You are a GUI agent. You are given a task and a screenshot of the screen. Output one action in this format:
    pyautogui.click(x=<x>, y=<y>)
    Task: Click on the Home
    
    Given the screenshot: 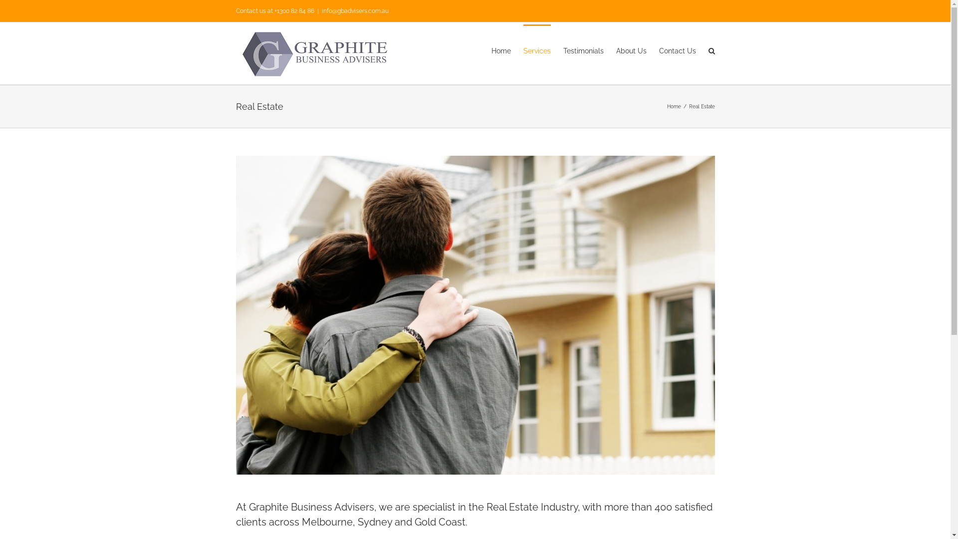 What is the action you would take?
    pyautogui.click(x=674, y=107)
    